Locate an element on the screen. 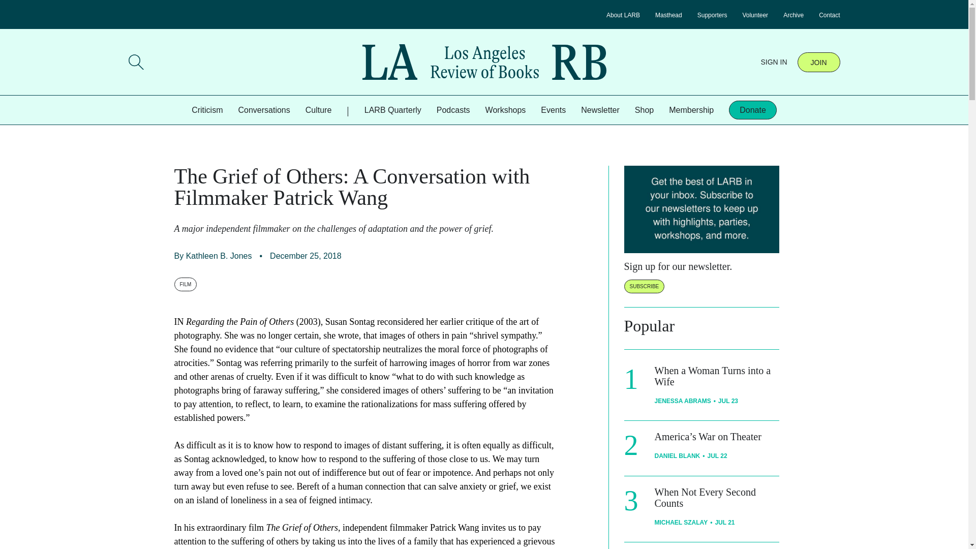 The height and width of the screenshot is (549, 976). Workshops is located at coordinates (505, 110).